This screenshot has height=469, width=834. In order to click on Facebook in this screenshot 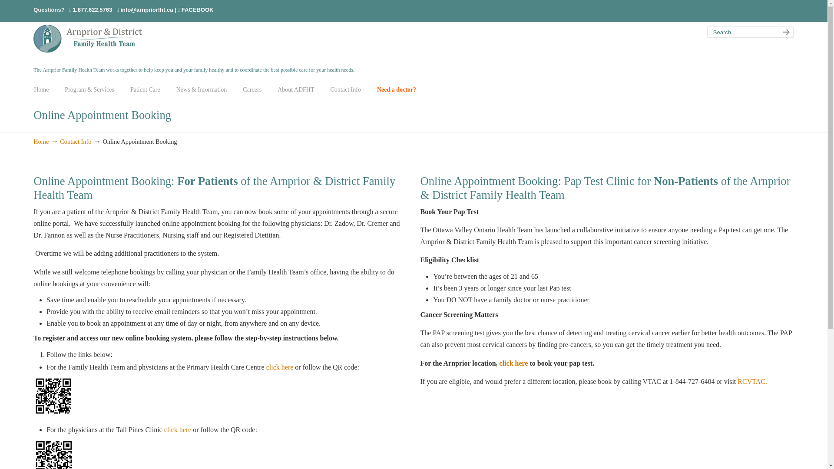, I will do `click(195, 10)`.